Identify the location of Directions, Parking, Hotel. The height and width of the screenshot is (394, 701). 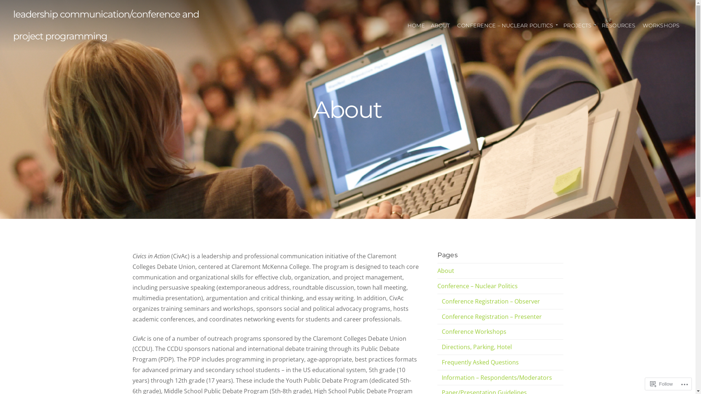
(477, 347).